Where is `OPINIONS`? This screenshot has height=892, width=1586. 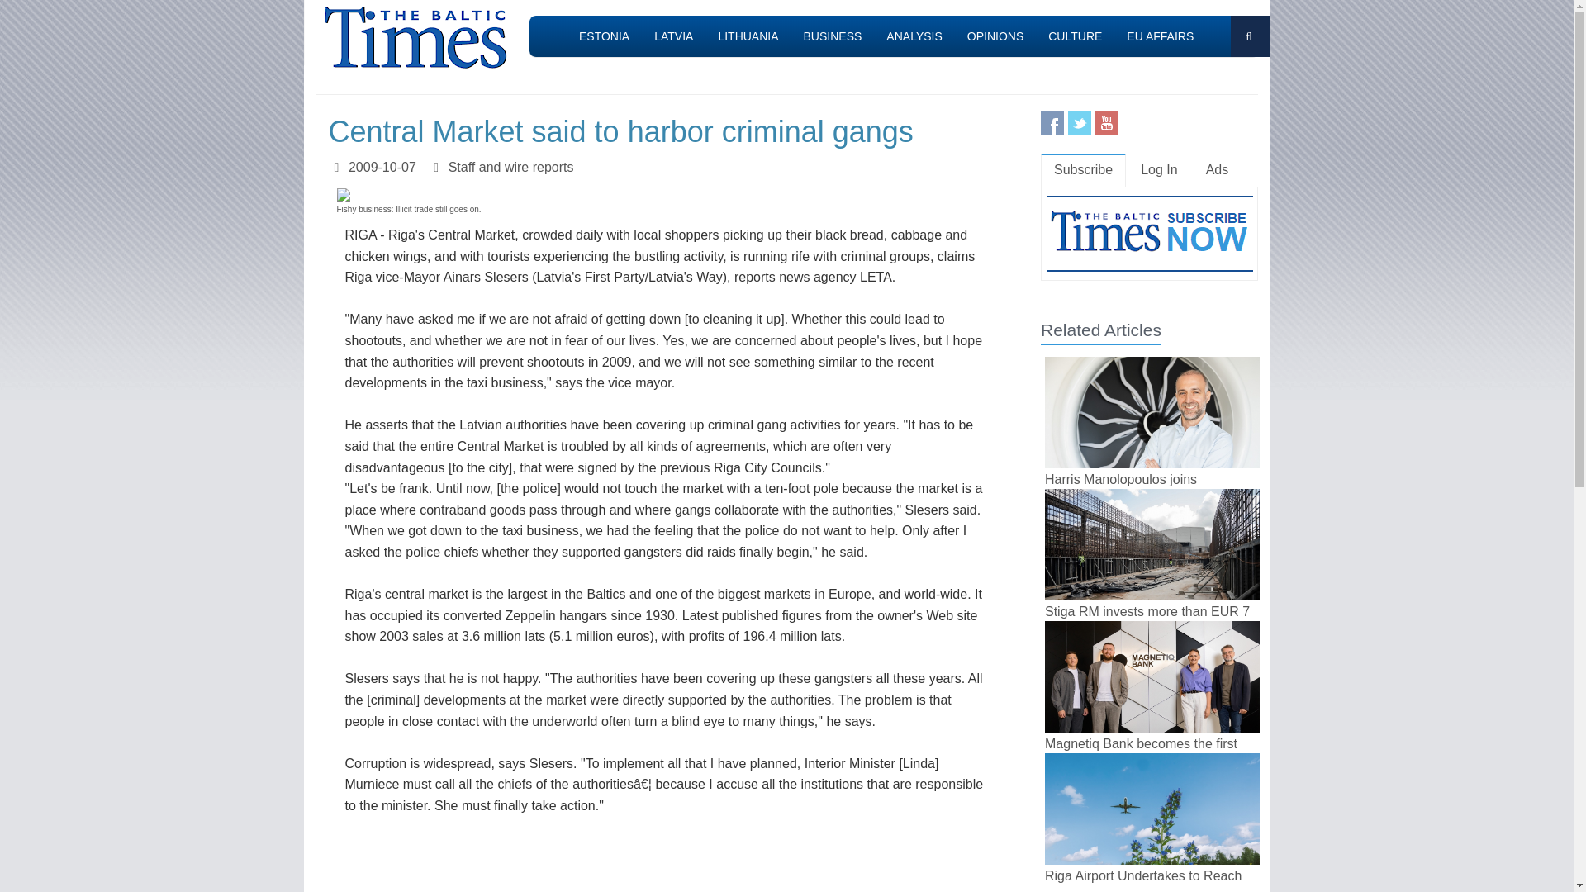 OPINIONS is located at coordinates (995, 36).